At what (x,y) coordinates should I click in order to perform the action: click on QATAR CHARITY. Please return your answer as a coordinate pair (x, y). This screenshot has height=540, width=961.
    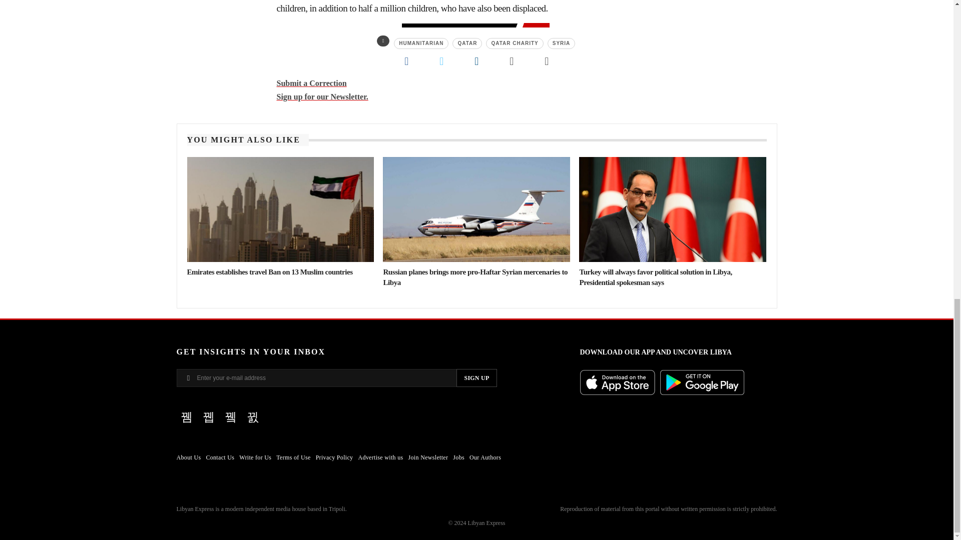
    Looking at the image, I should click on (515, 43).